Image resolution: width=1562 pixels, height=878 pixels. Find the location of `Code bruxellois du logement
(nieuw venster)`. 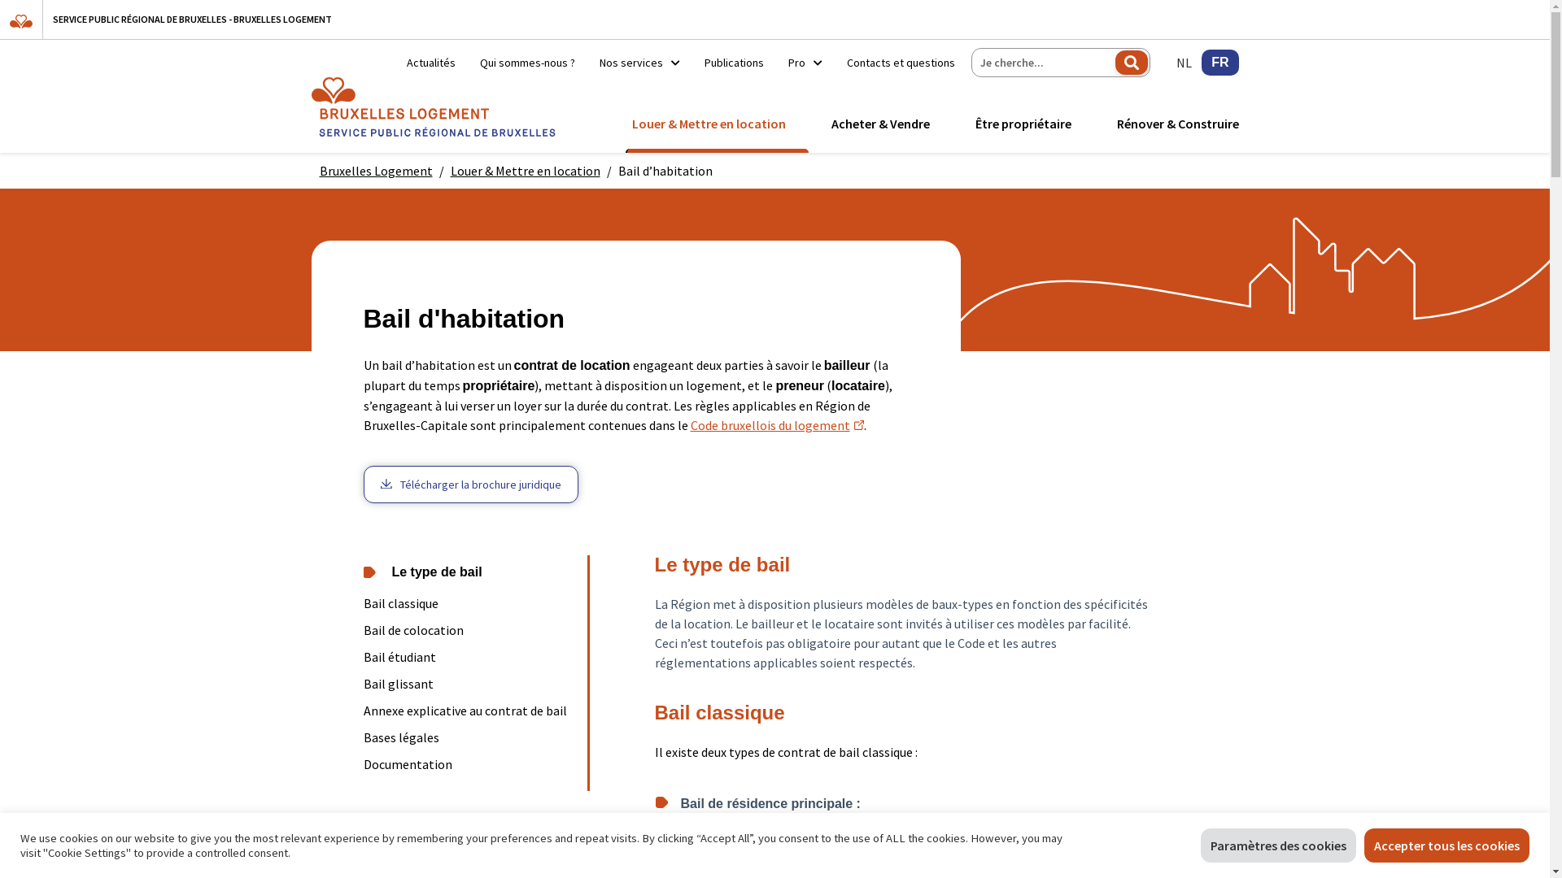

Code bruxellois du logement
(nieuw venster) is located at coordinates (776, 425).